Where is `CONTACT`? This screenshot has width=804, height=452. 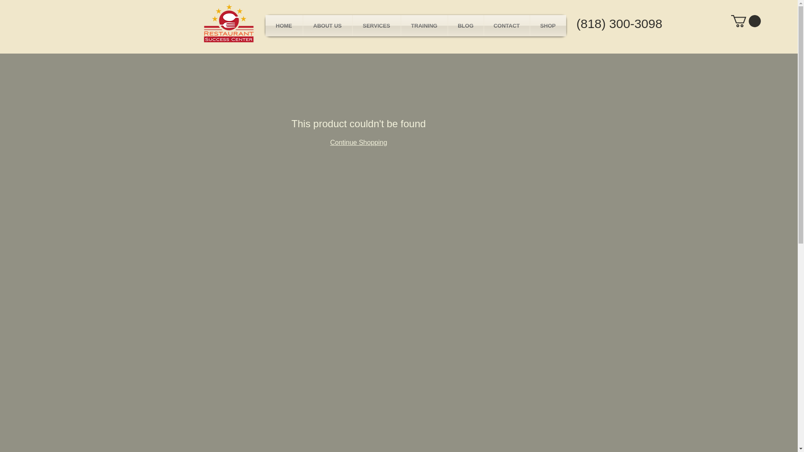 CONTACT is located at coordinates (507, 26).